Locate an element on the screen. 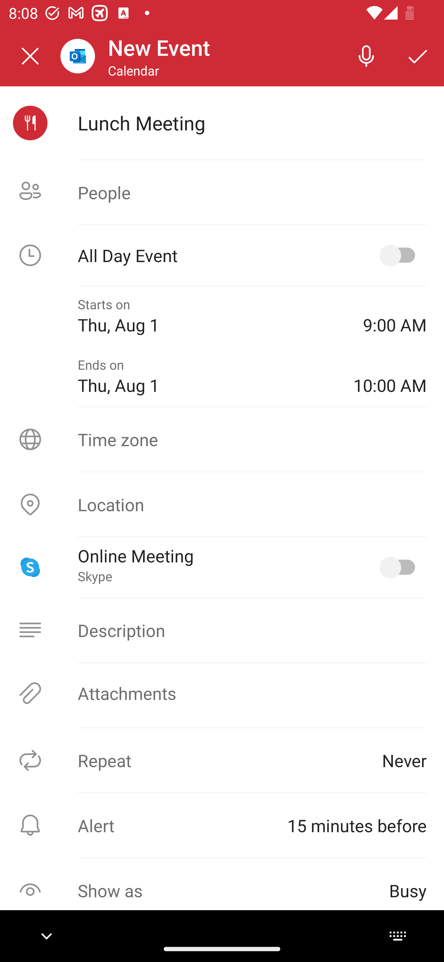 The height and width of the screenshot is (962, 444). People is located at coordinates (222, 192).